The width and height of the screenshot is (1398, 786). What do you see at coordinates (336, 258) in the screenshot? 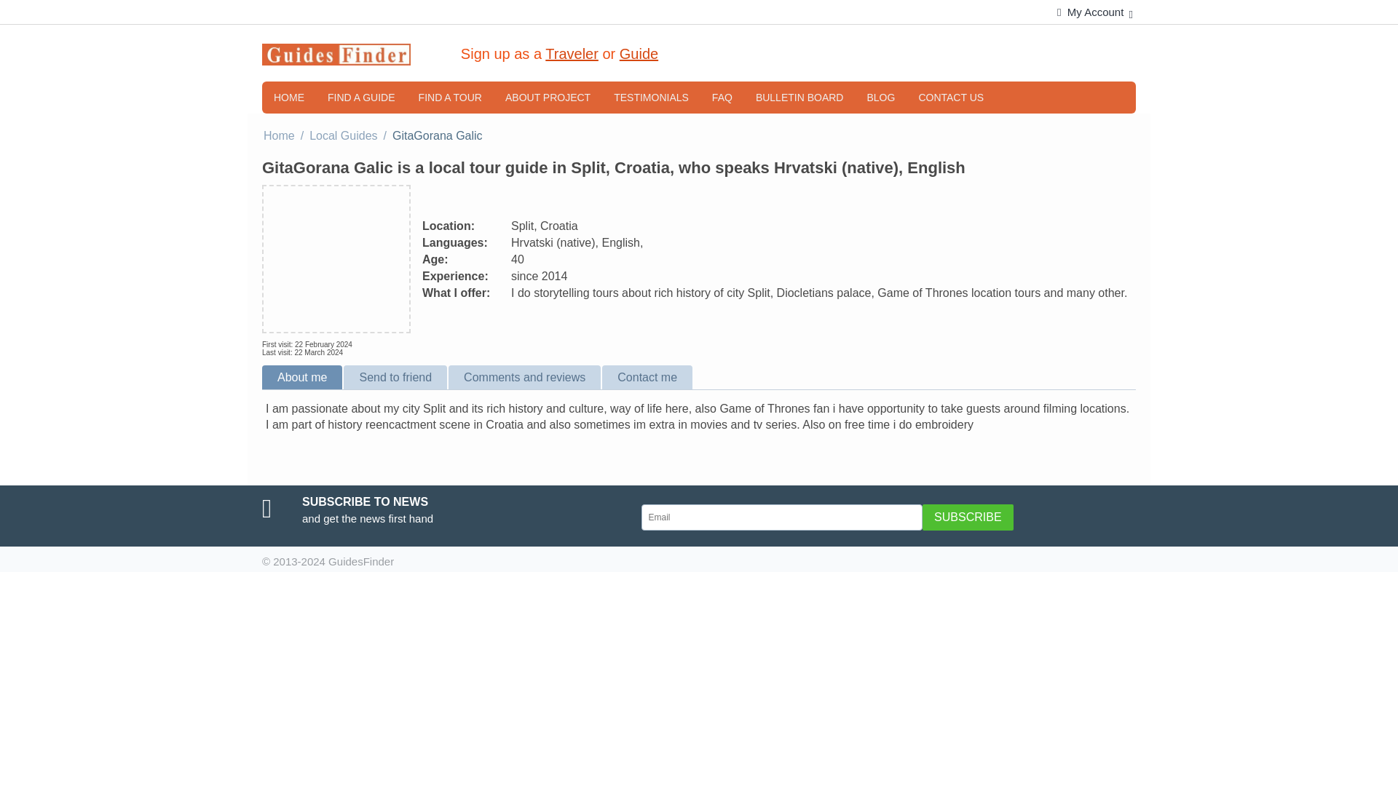
I see `GitaGorana Galic` at bounding box center [336, 258].